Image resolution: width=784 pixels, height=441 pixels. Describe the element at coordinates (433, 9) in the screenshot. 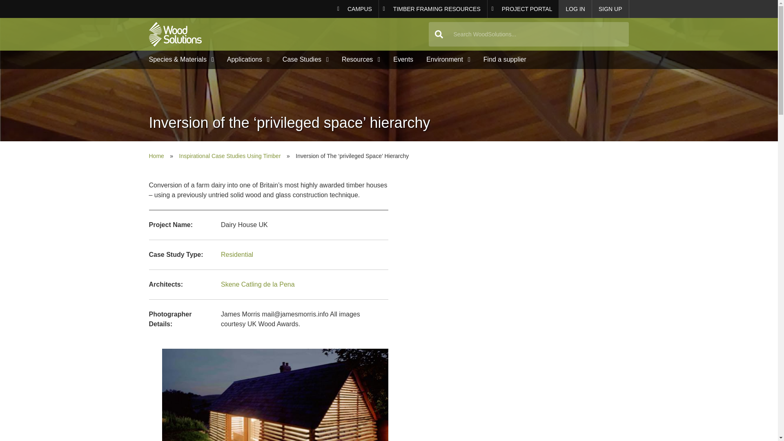

I see `SIGN UP` at that location.